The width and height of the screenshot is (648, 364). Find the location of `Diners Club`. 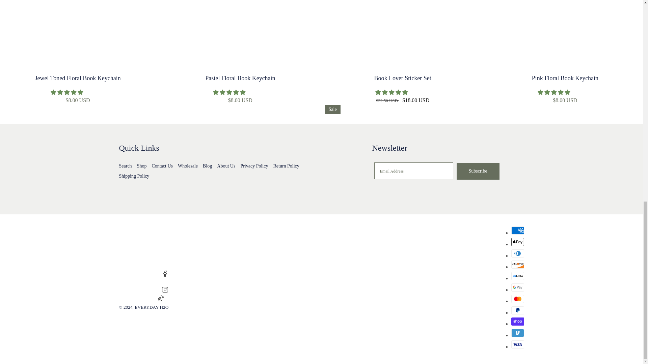

Diners Club is located at coordinates (517, 253).